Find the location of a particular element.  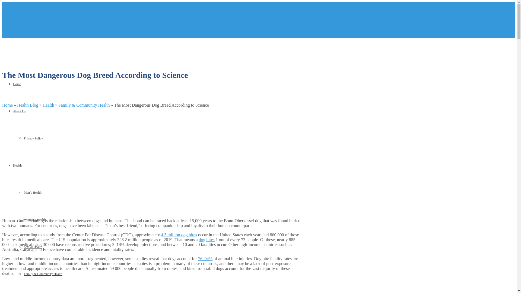

Health is located at coordinates (48, 105).